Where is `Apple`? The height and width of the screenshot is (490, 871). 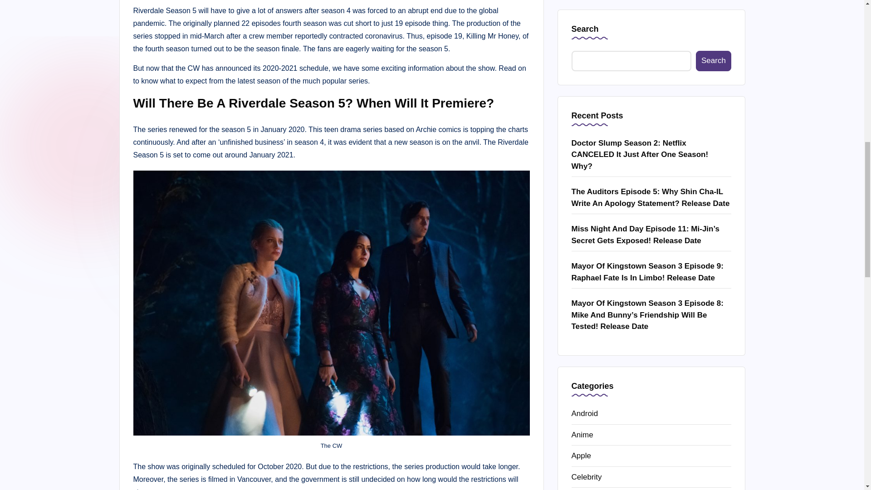
Apple is located at coordinates (651, 69).